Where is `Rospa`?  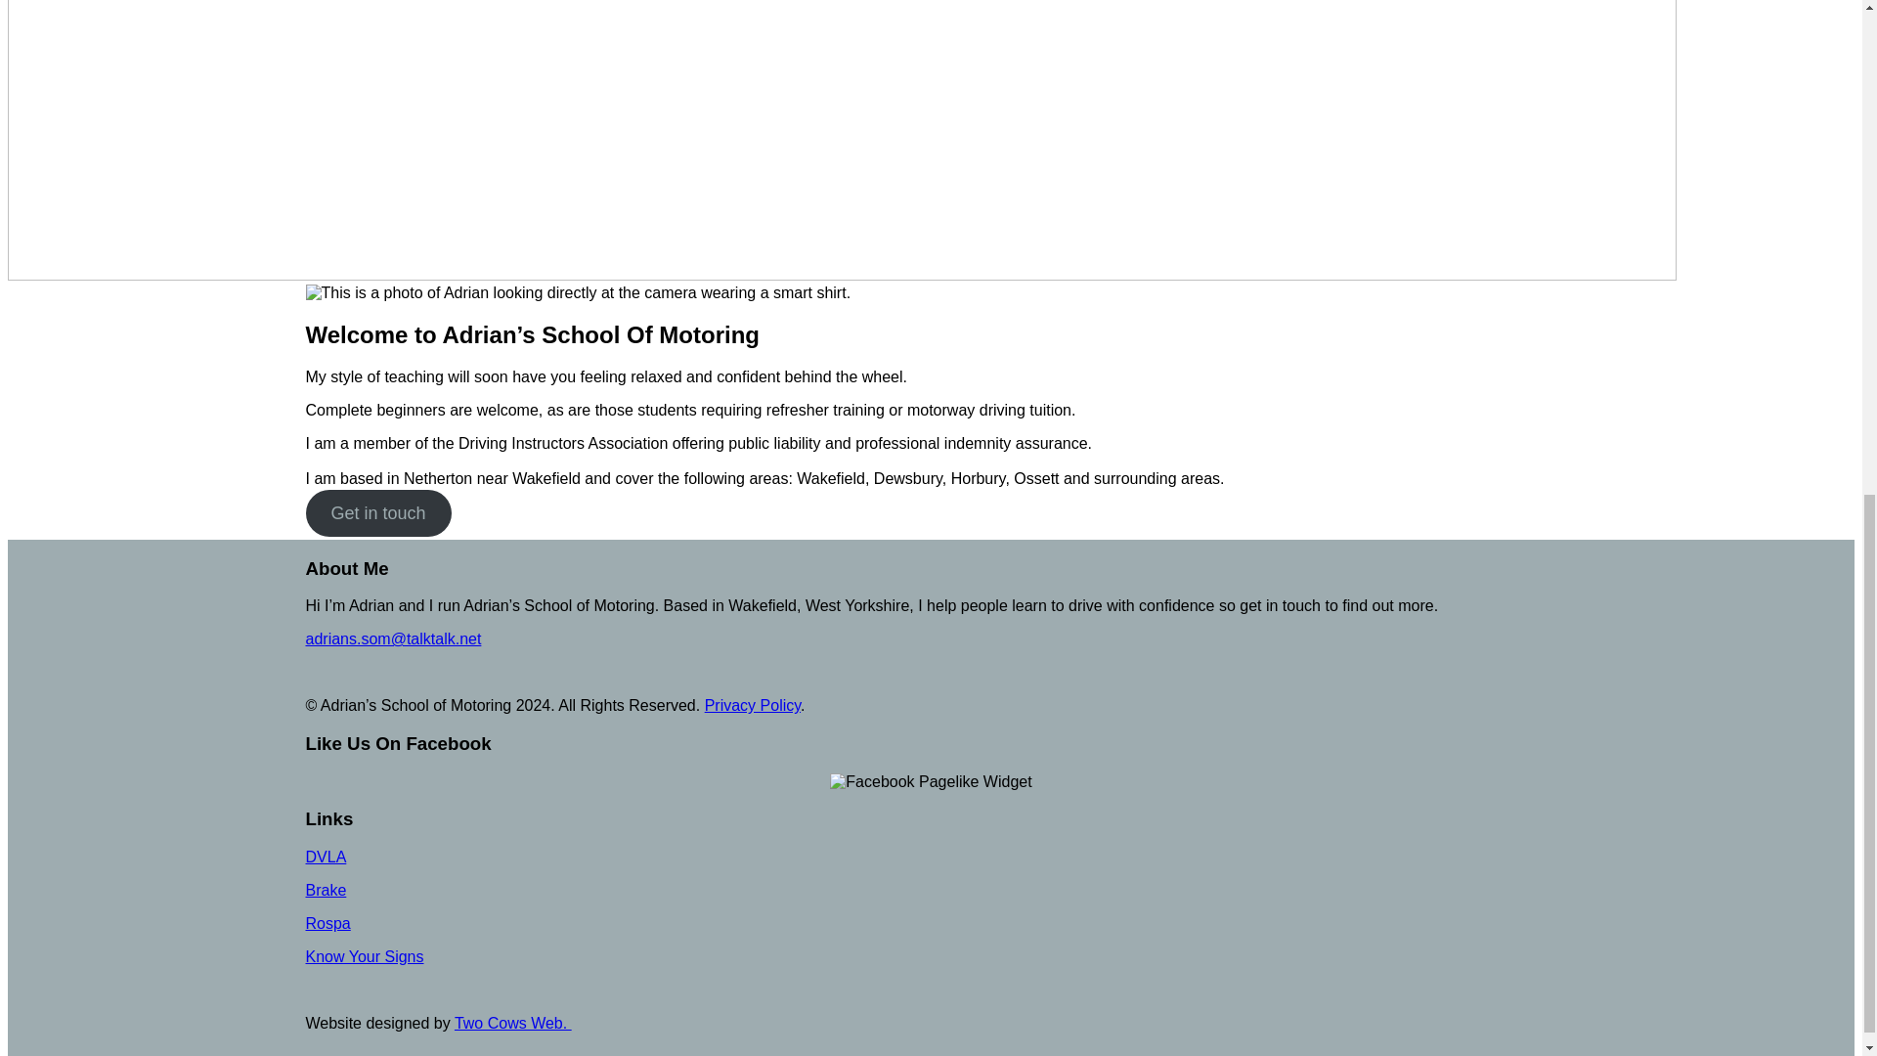 Rospa is located at coordinates (327, 923).